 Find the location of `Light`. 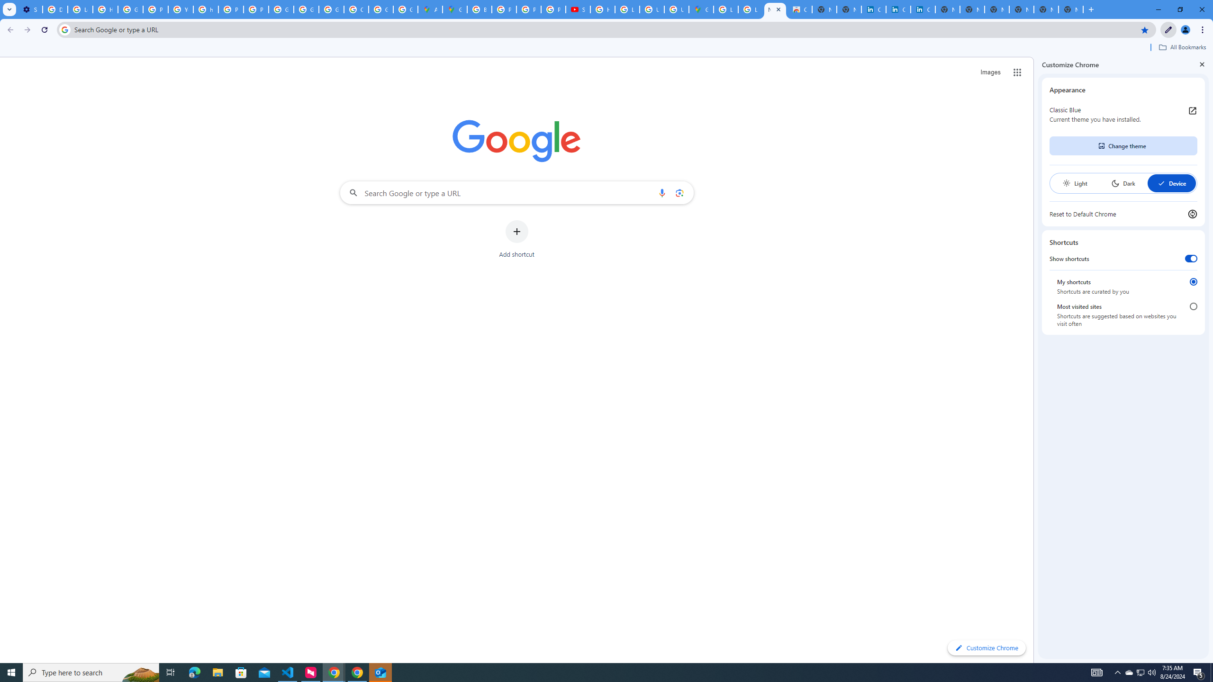

Light is located at coordinates (1075, 183).